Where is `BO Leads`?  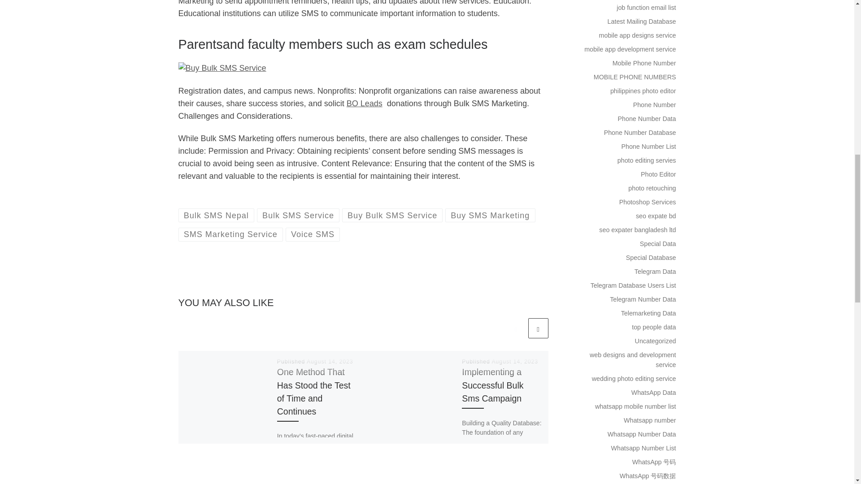 BO Leads is located at coordinates (364, 103).